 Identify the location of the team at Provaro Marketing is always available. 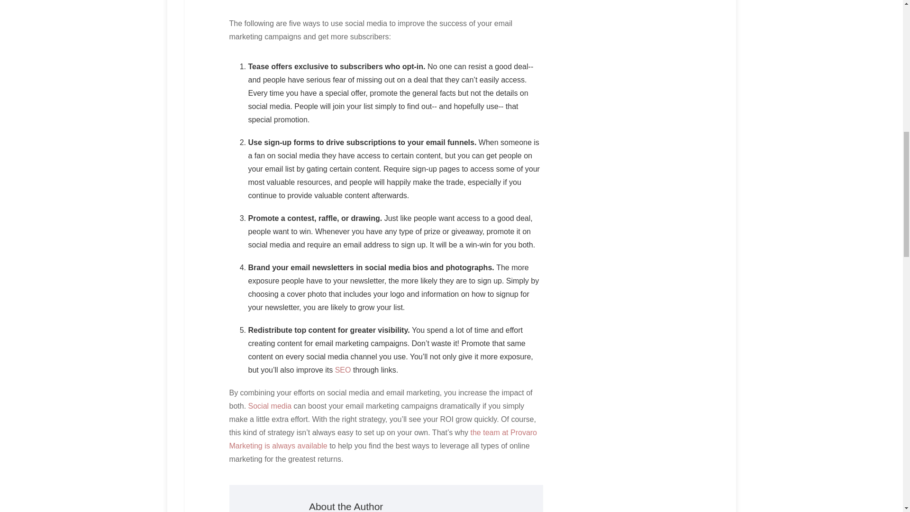
(383, 439).